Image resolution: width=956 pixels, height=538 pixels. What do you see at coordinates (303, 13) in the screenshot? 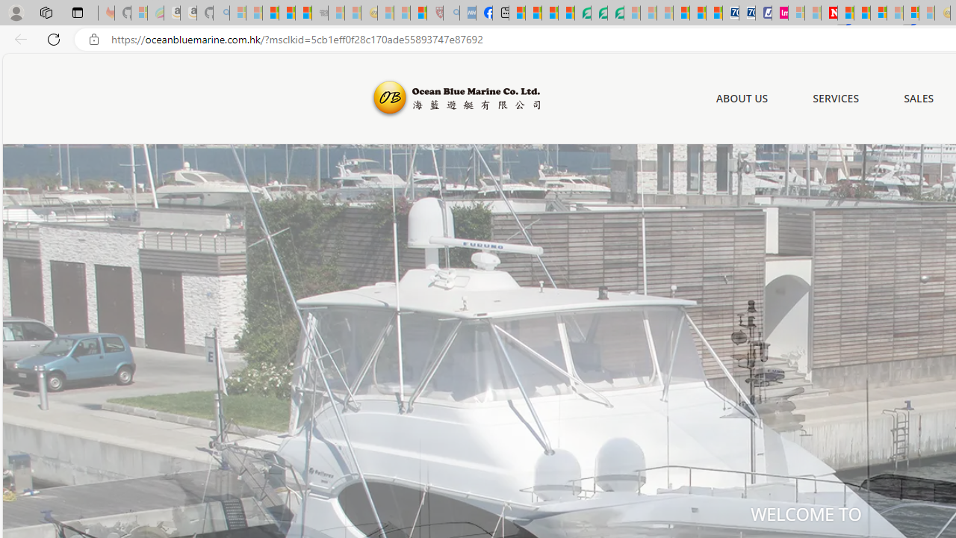
I see `New Report Confirms 2023 Was Record Hot | Watch` at bounding box center [303, 13].